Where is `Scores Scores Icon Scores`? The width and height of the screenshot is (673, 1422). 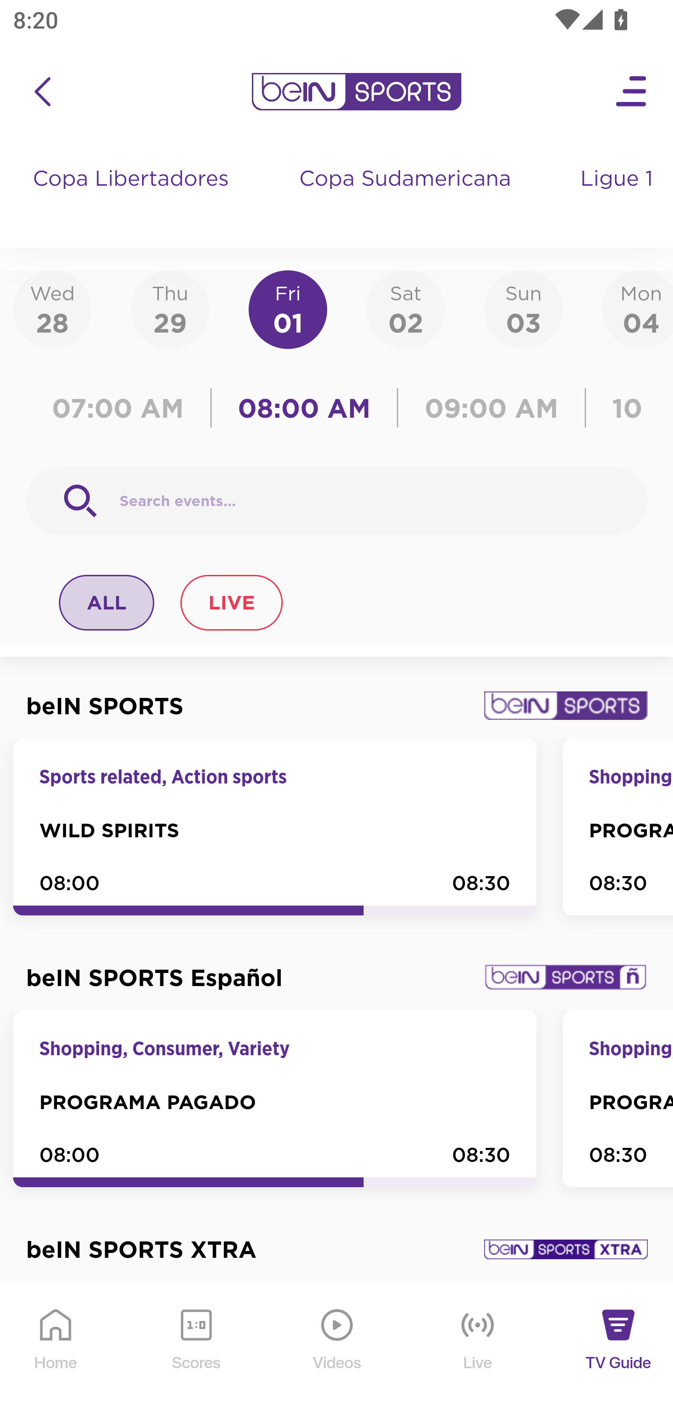 Scores Scores Icon Scores is located at coordinates (196, 1353).